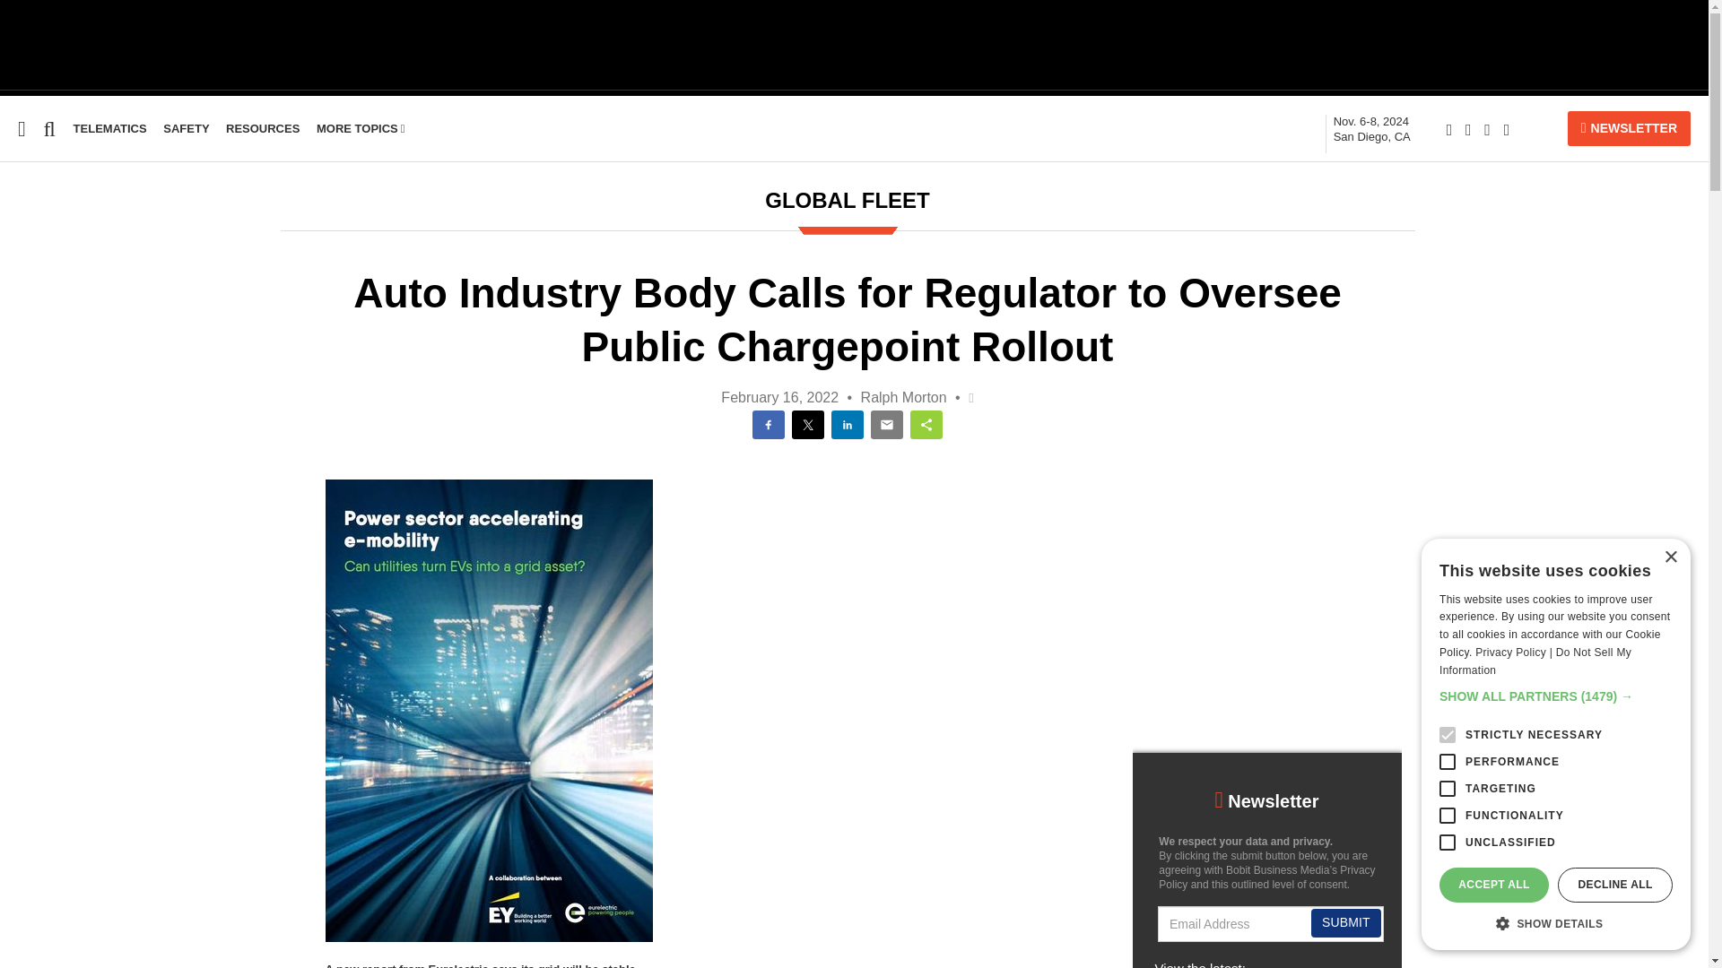  I want to click on Nov. 6-8, 2024, so click(19, 244).